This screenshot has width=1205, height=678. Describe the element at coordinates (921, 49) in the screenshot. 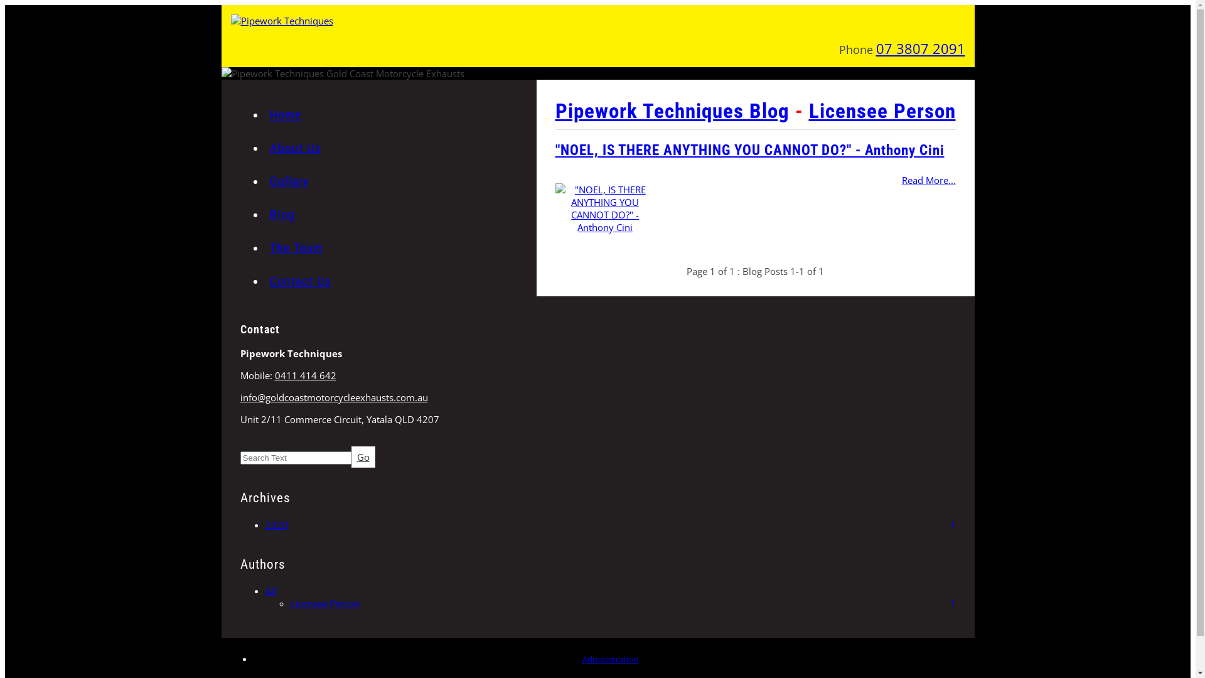

I see `07 3807 2091` at that location.